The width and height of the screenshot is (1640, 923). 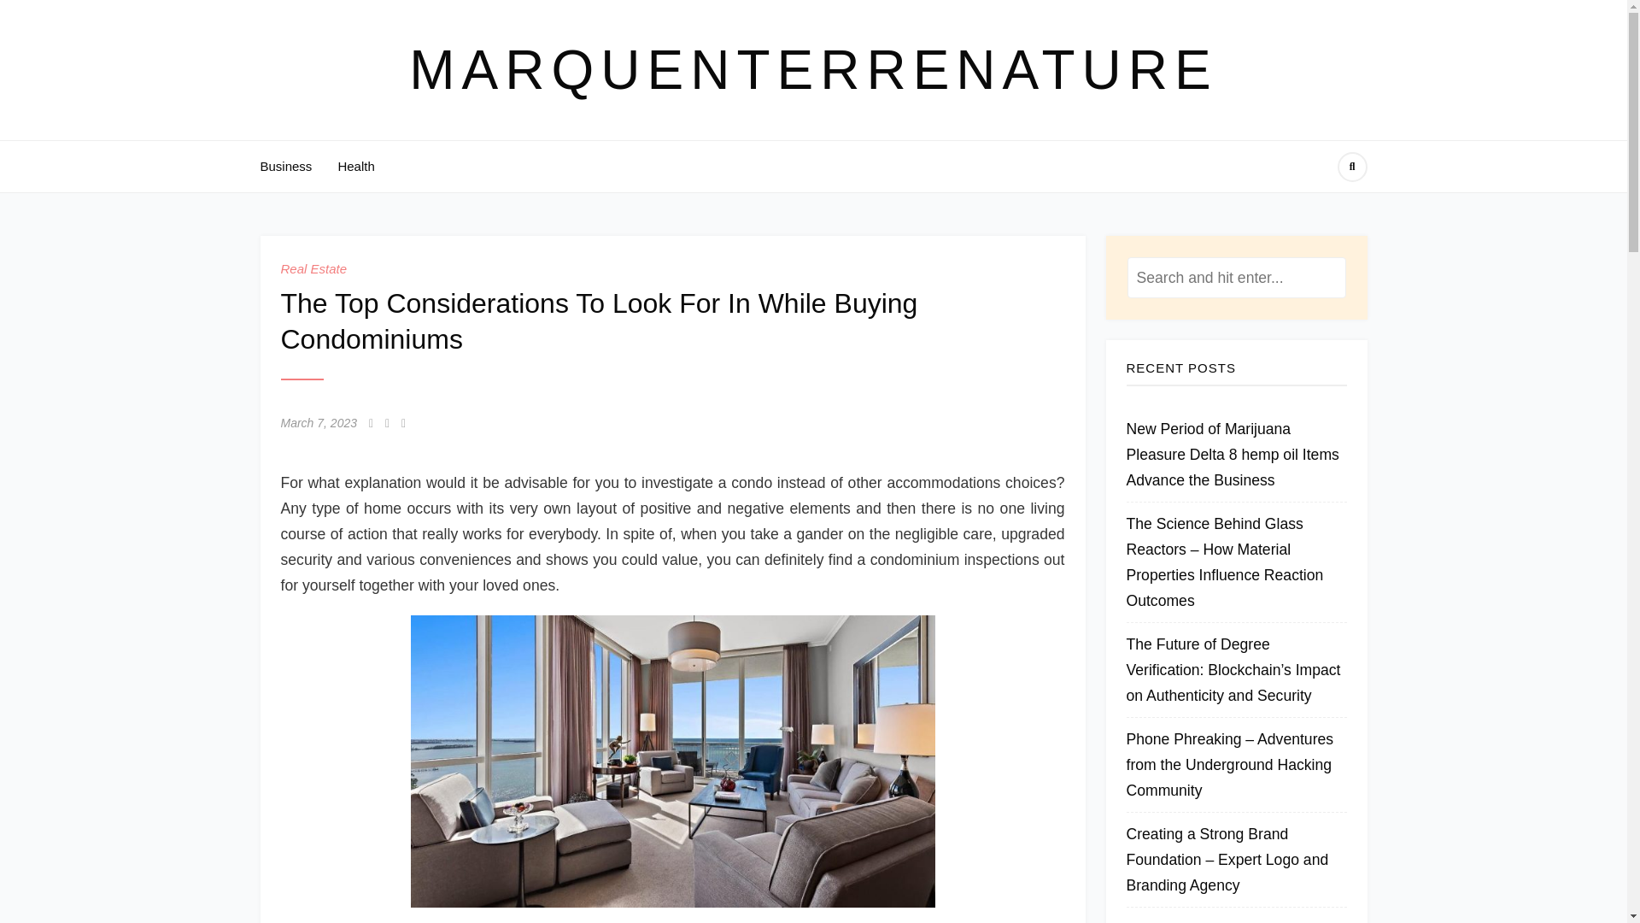 I want to click on Real Estate, so click(x=313, y=268).